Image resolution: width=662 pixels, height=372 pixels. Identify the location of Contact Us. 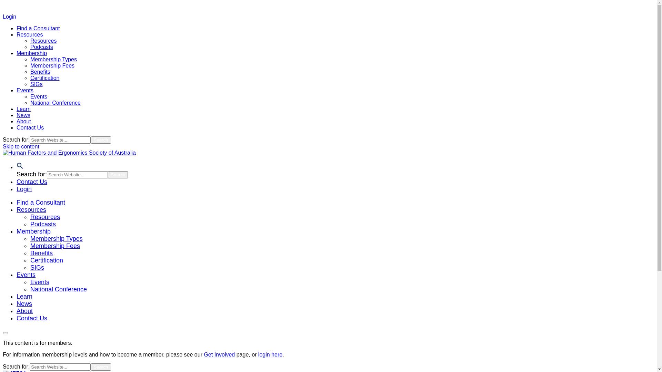
(30, 127).